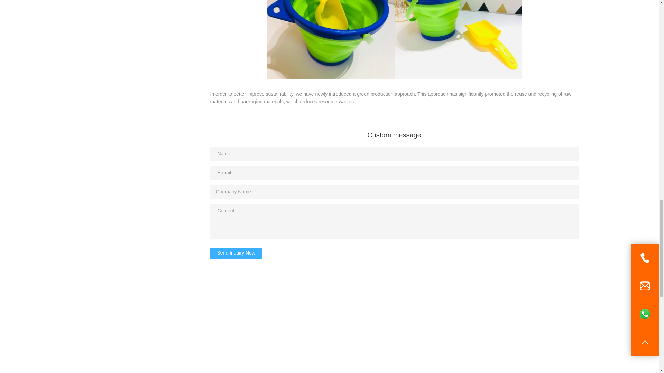  I want to click on Reusable Air Fryer Silicone Liner Fits, so click(329, 327).